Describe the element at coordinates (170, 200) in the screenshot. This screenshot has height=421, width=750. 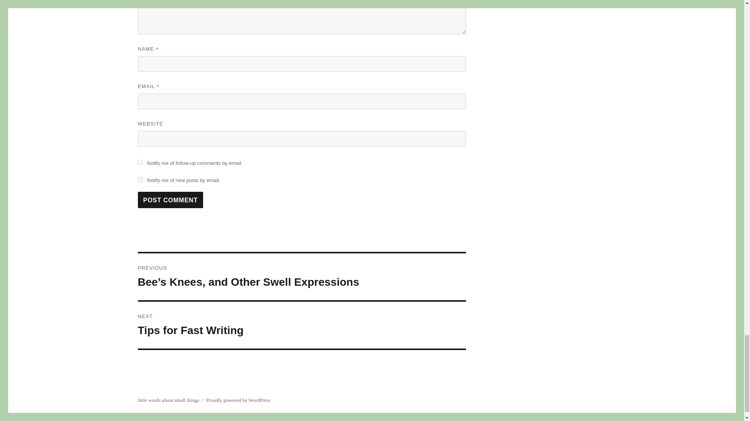
I see `Post Comment` at that location.